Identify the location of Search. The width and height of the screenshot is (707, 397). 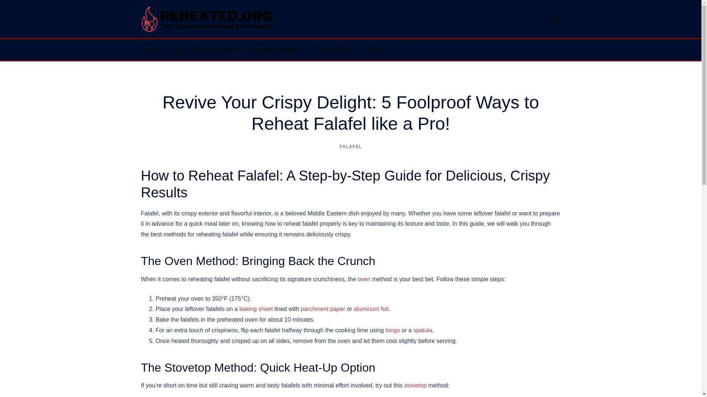
(557, 19).